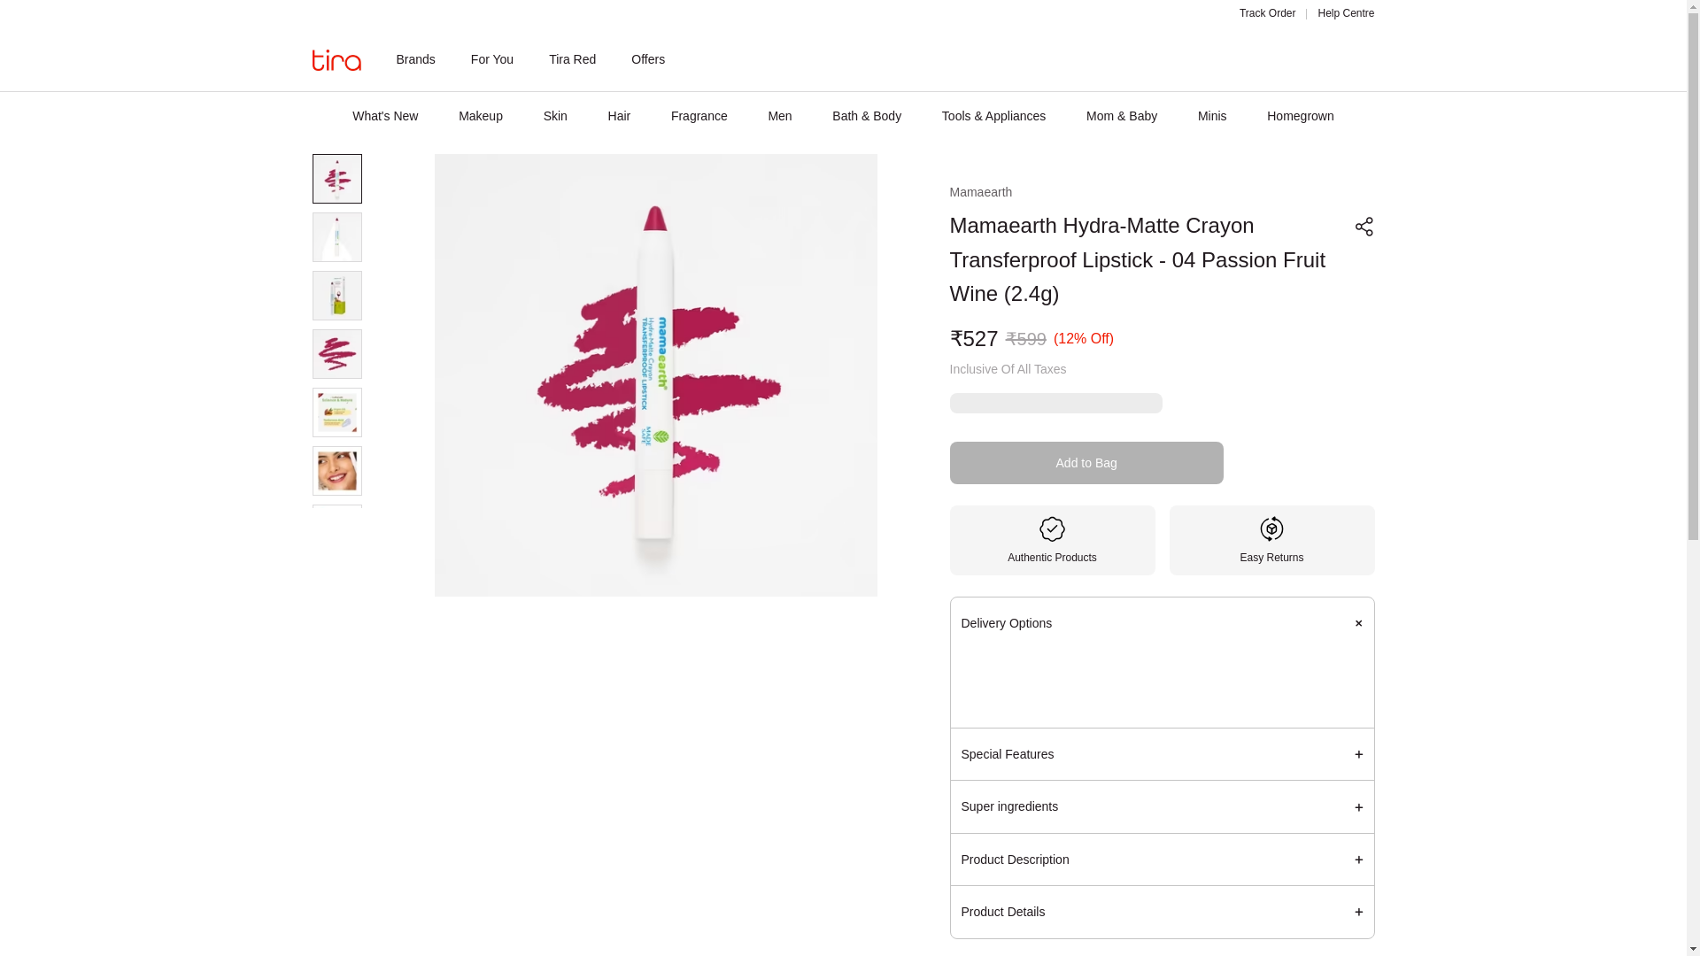  I want to click on Mamaearth, so click(979, 191).